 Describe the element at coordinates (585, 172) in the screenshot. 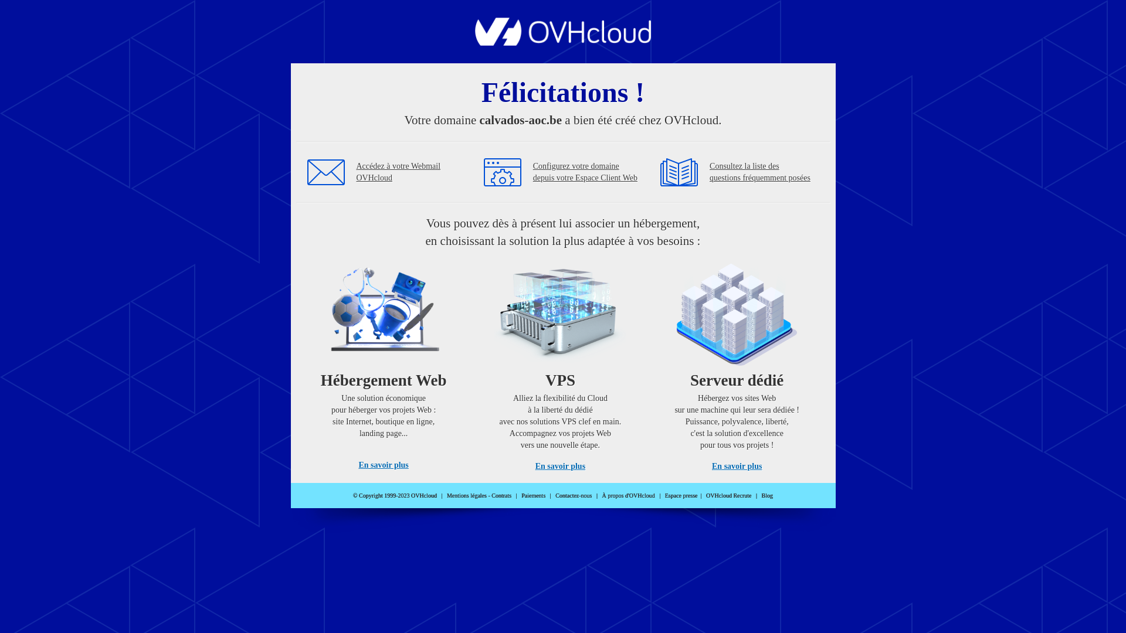

I see `Configurez votre domaine
depuis votre Espace Client Web` at that location.